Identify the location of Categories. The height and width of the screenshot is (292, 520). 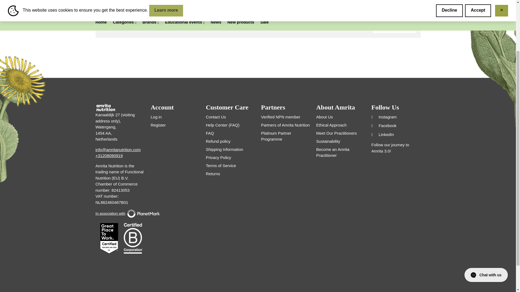
(120, 2).